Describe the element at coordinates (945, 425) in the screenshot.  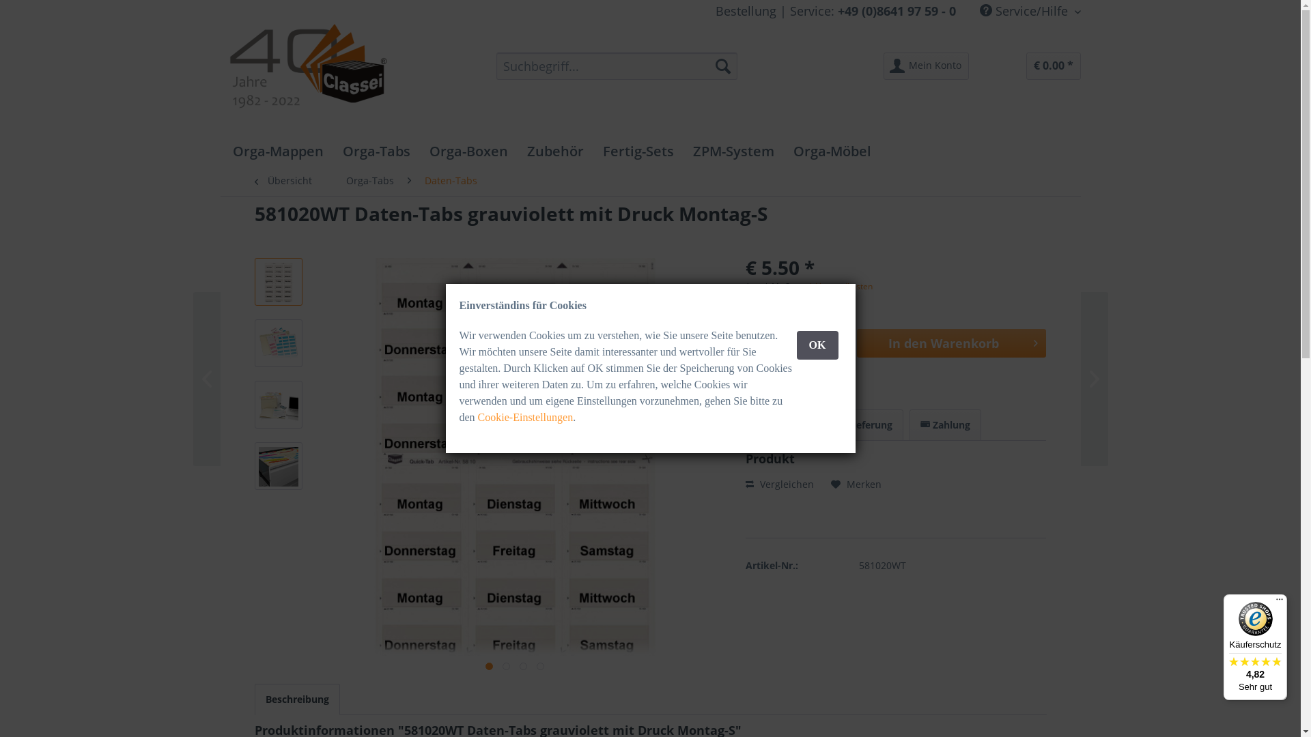
I see `Zahlung` at that location.